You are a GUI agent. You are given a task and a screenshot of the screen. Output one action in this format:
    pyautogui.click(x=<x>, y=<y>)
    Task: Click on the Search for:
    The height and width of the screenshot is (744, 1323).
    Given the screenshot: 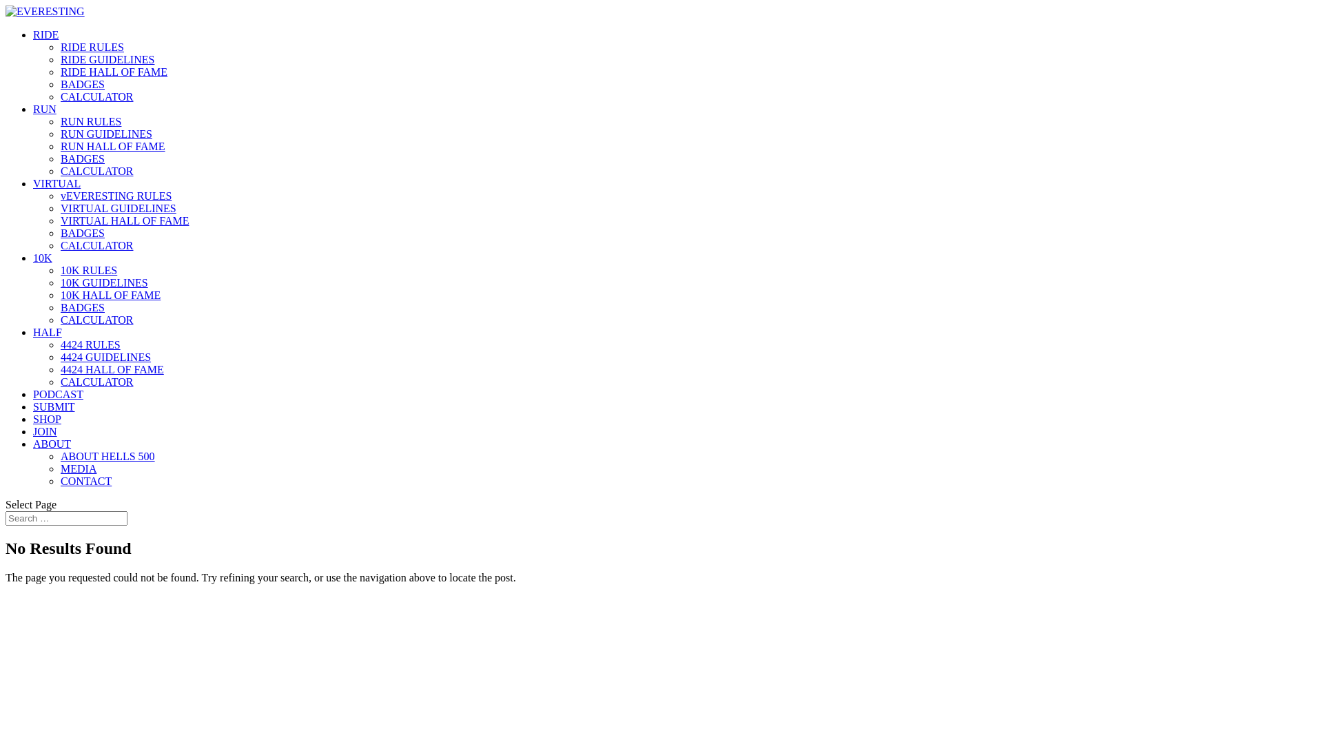 What is the action you would take?
    pyautogui.click(x=66, y=518)
    